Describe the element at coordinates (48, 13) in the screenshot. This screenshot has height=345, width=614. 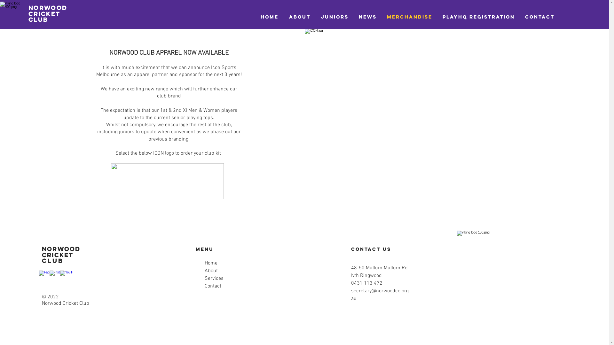
I see `Norwood
Cricket 
Club` at that location.